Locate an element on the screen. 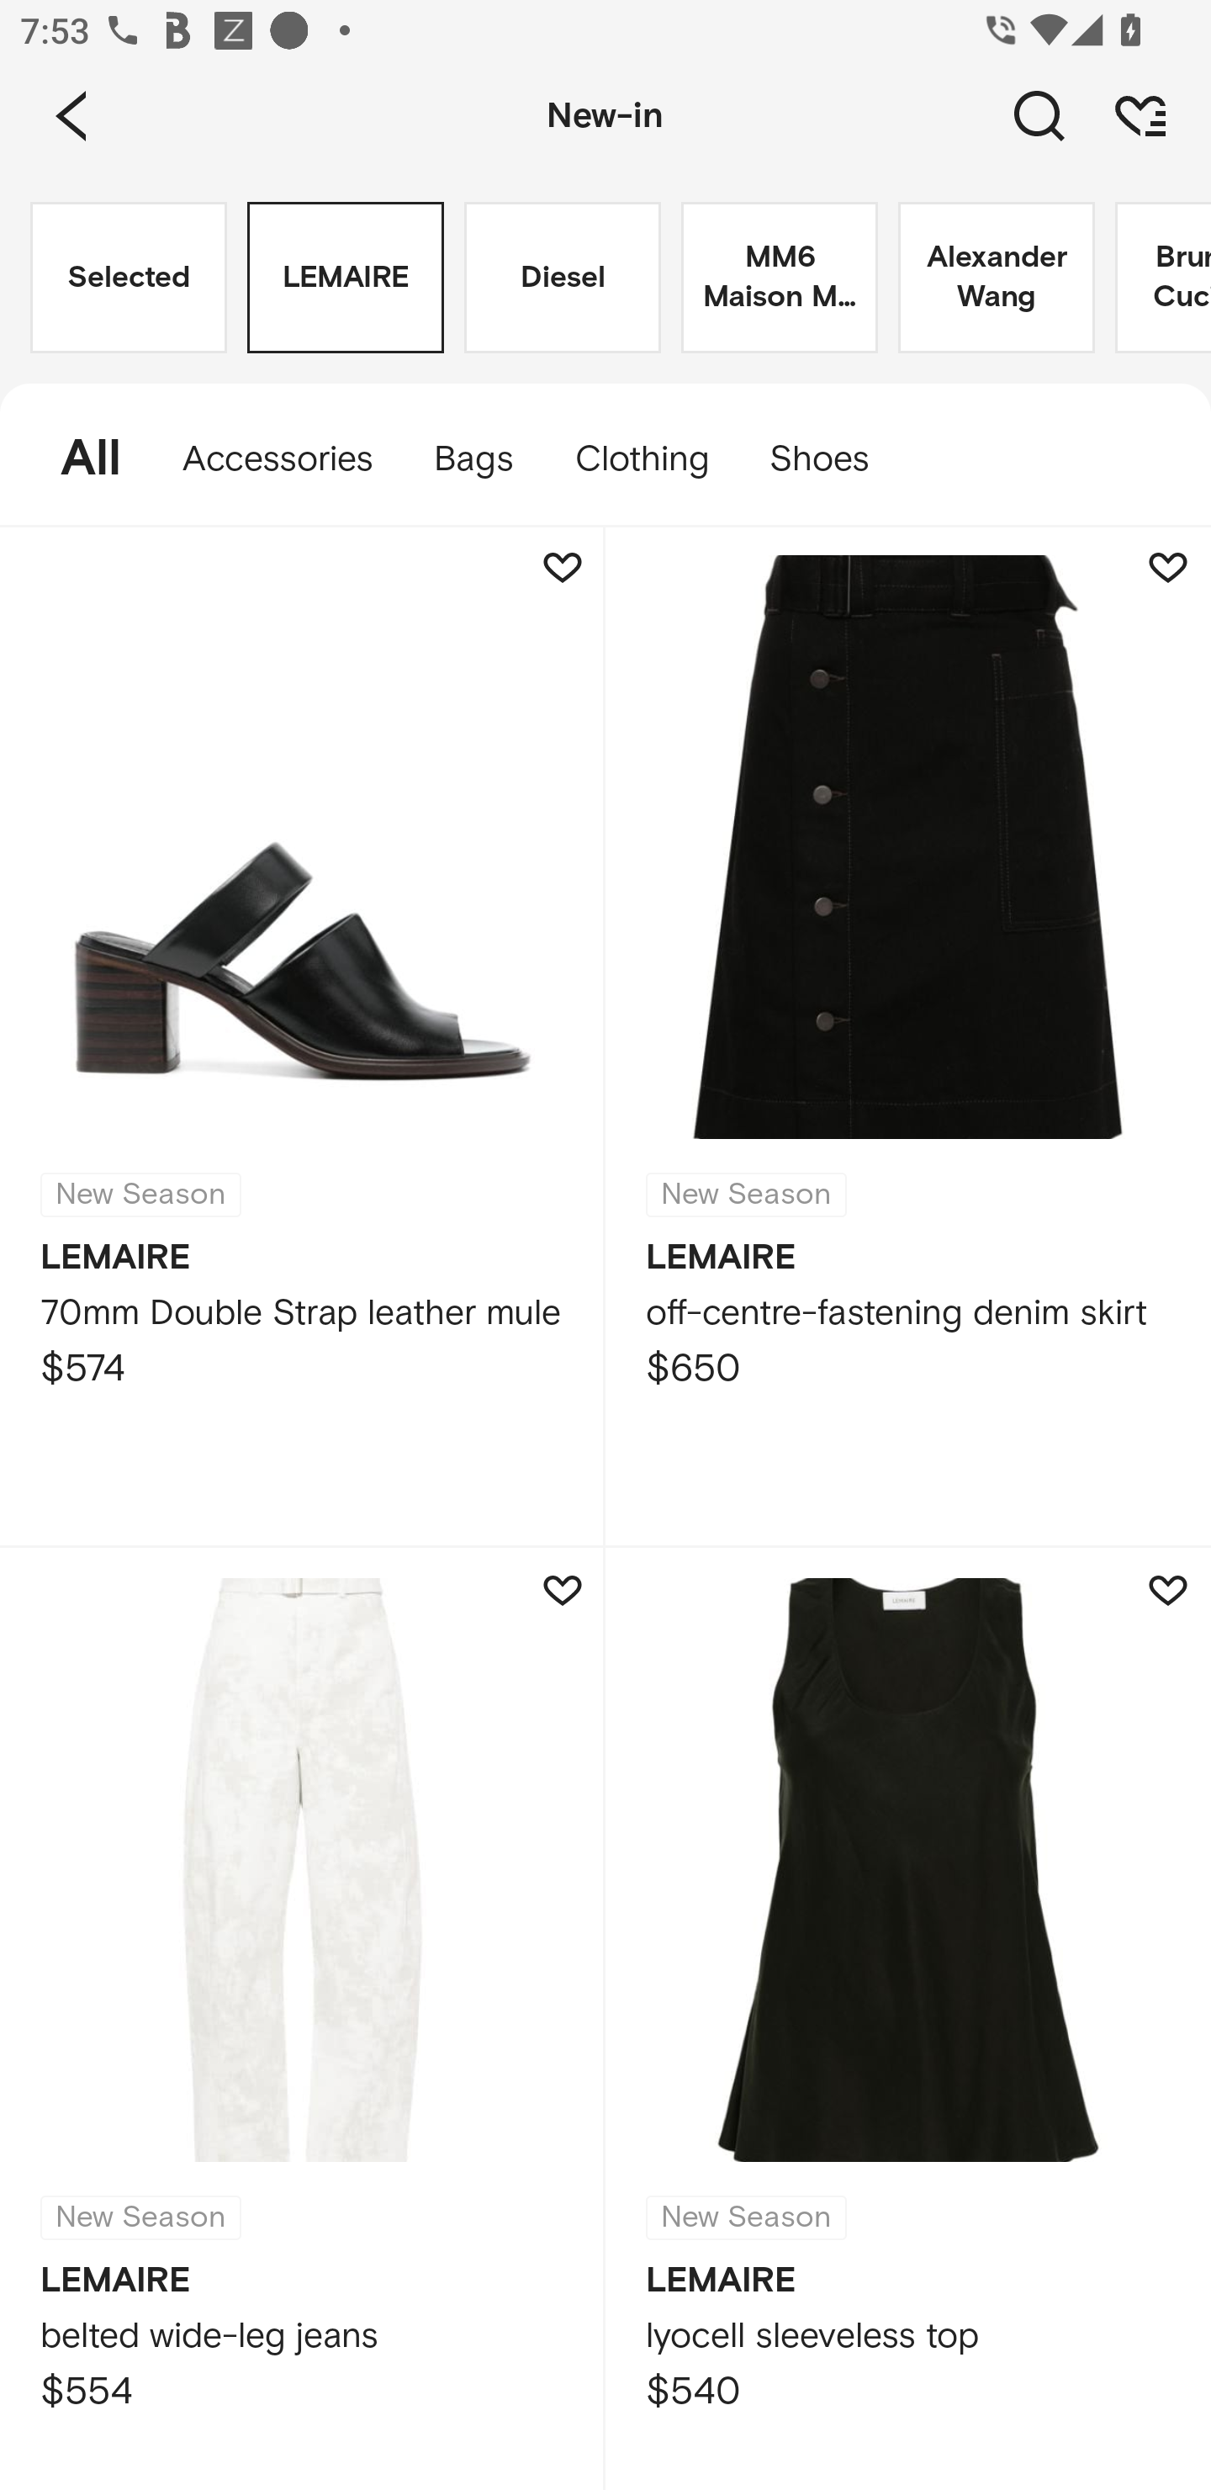 This screenshot has height=2490, width=1211. Alexander Wang is located at coordinates (996, 278).